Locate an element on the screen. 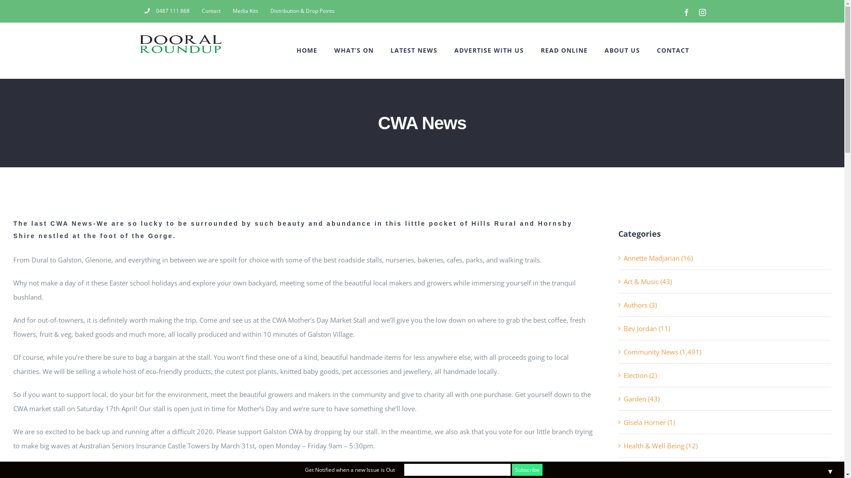  Art & Music (43) is located at coordinates (725, 281).